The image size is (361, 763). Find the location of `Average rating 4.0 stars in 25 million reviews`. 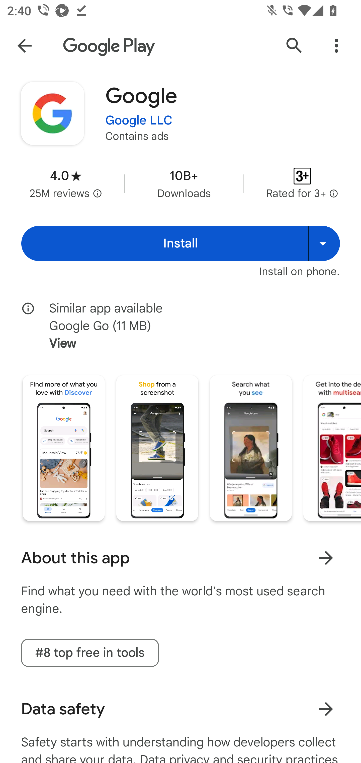

Average rating 4.0 stars in 25 million reviews is located at coordinates (66, 184).